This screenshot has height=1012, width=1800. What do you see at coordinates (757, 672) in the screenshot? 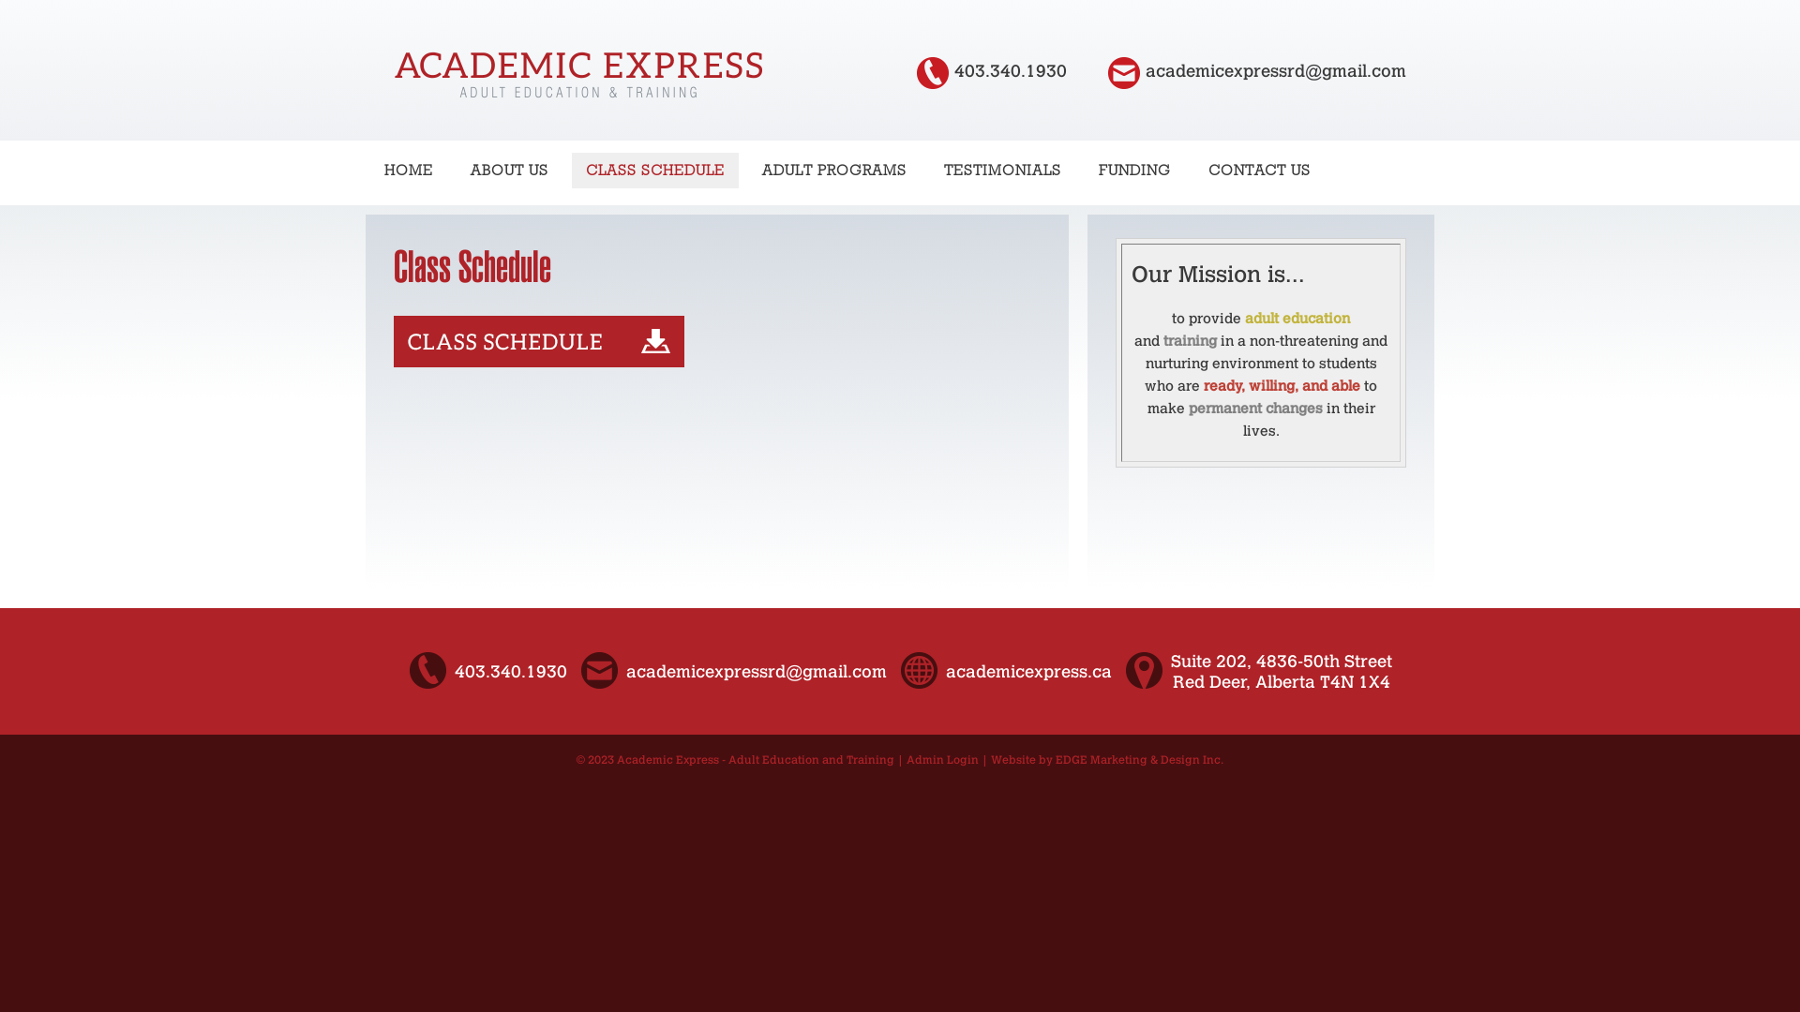
I see `academicexpressrd@gmail.com` at bounding box center [757, 672].